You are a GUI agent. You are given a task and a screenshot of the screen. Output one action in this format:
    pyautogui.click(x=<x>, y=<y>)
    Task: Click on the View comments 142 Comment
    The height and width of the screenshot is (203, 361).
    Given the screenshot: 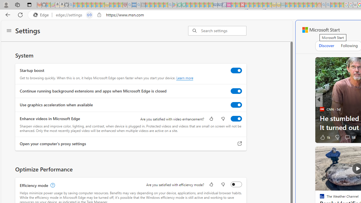 What is the action you would take?
    pyautogui.click(x=351, y=137)
    